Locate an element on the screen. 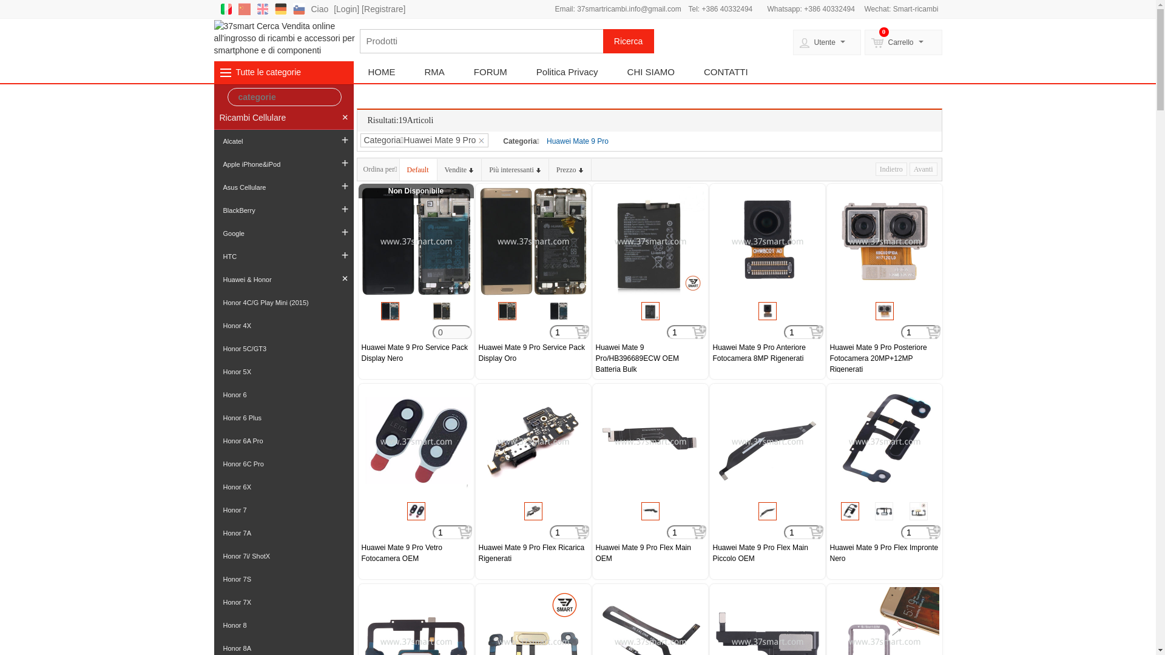  Honor 7 is located at coordinates (283, 510).